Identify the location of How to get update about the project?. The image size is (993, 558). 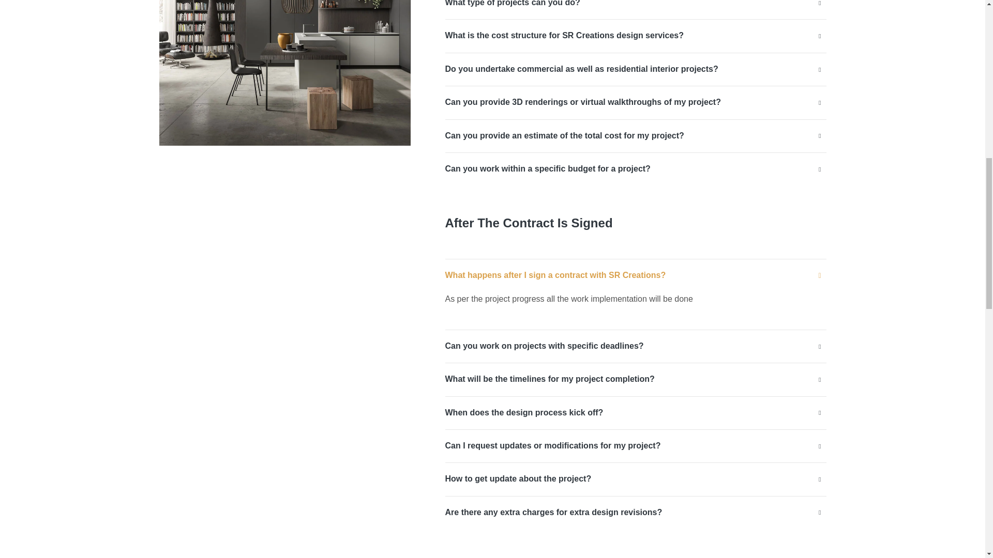
(518, 478).